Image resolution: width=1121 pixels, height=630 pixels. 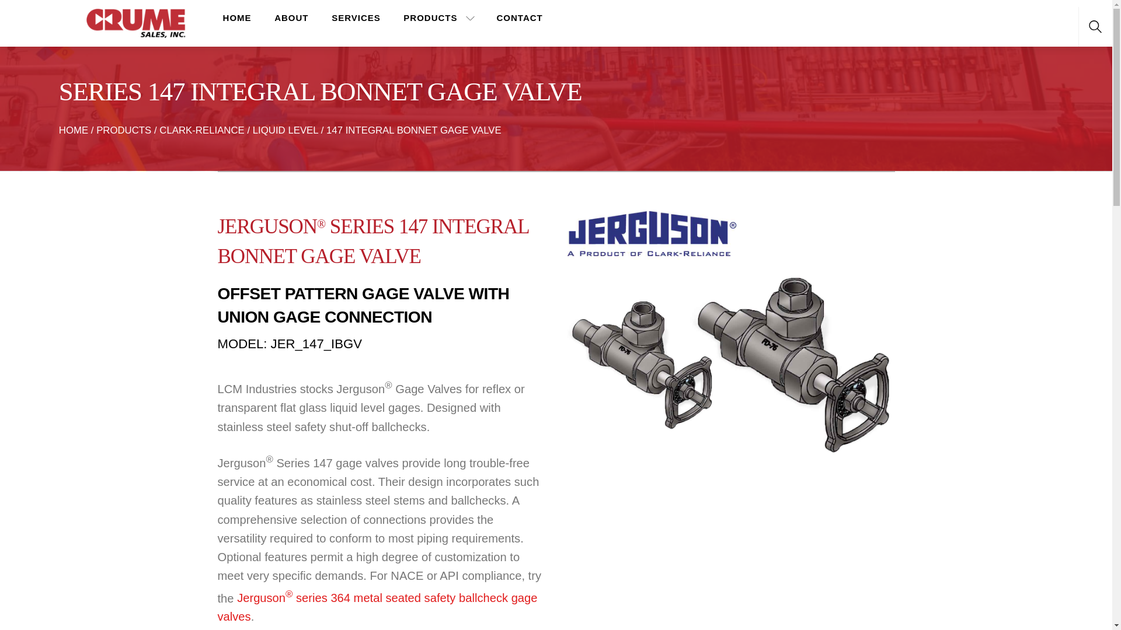 I want to click on SERVICES, so click(x=356, y=18).